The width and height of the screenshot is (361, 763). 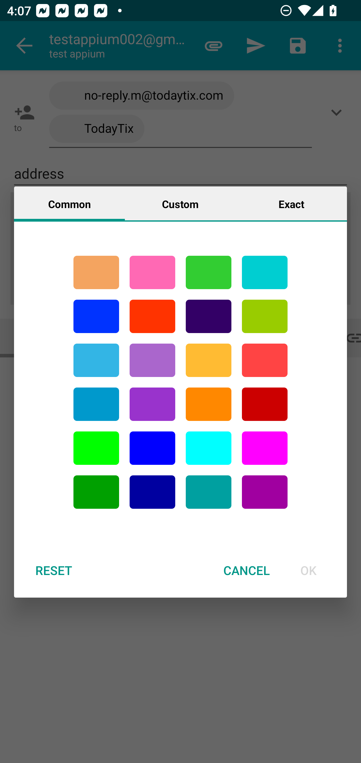 I want to click on RESET, so click(x=53, y=570).